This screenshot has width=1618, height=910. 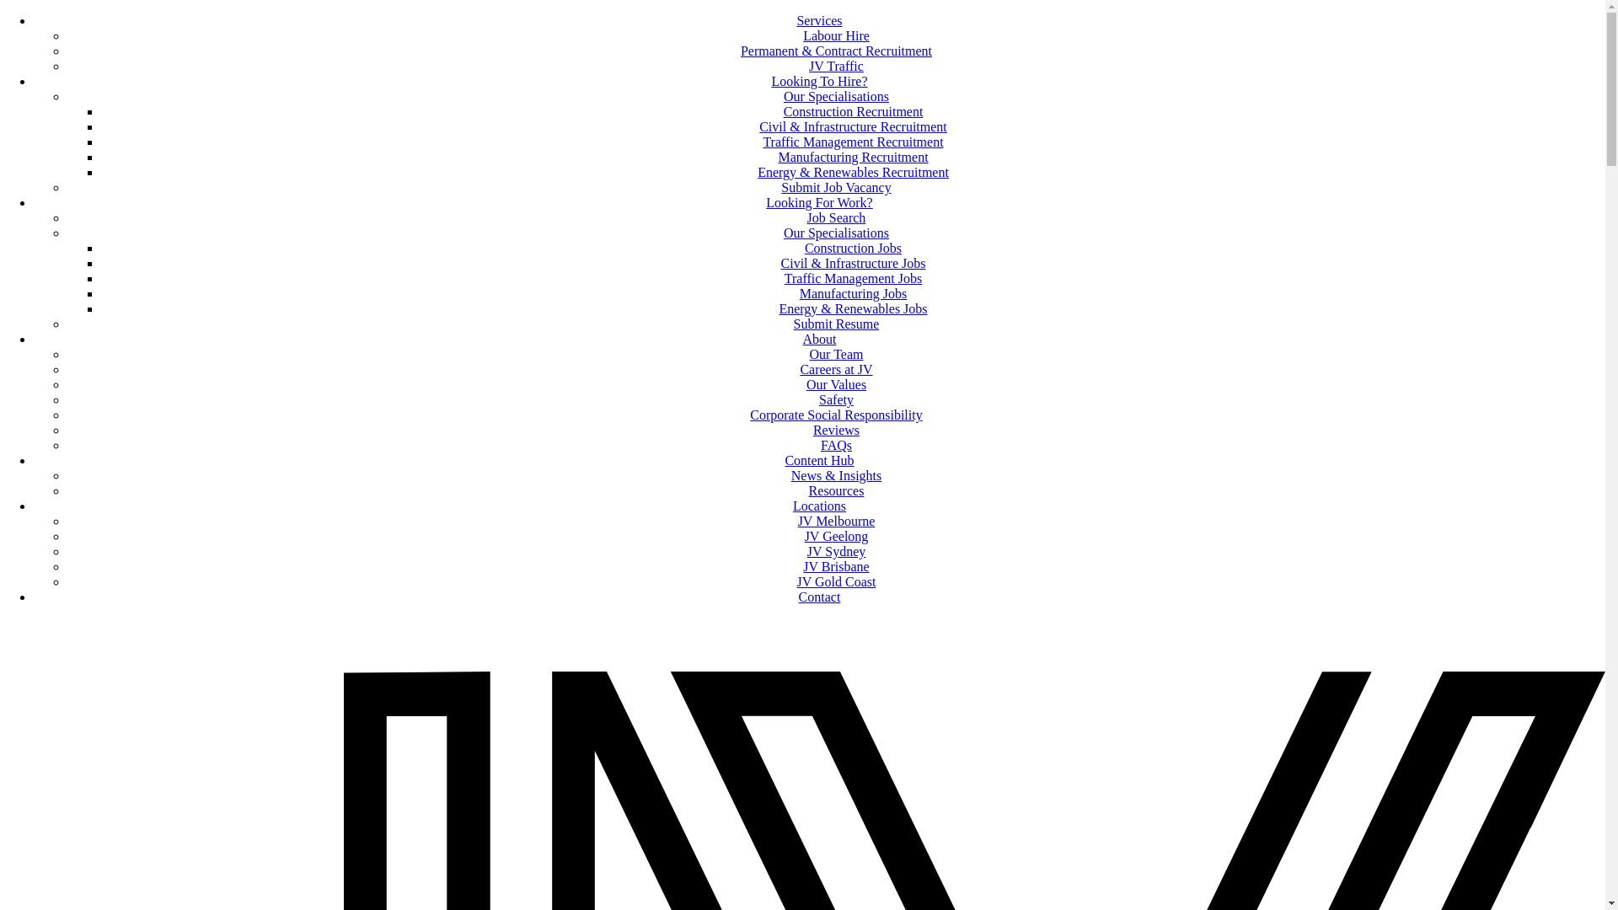 I want to click on Manufacturing Jobs, so click(x=854, y=293).